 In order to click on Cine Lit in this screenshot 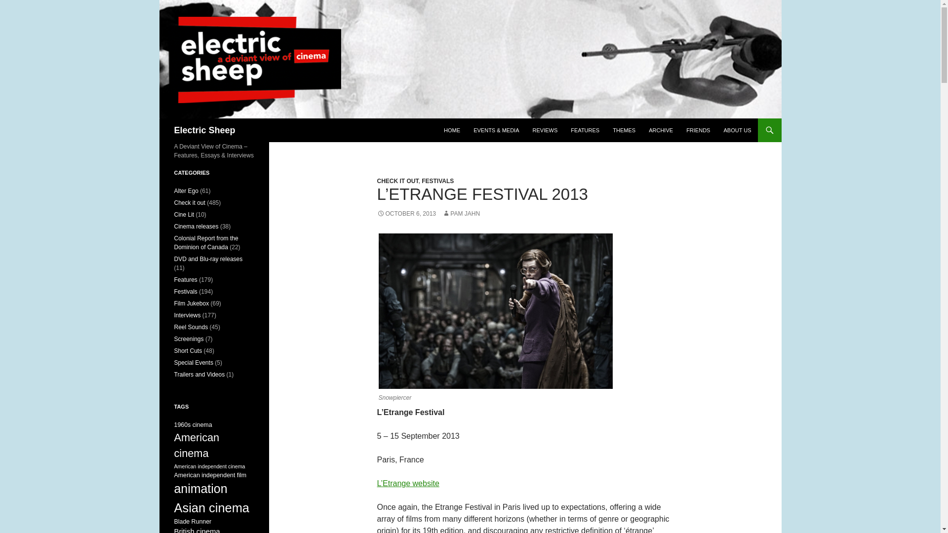, I will do `click(184, 214)`.